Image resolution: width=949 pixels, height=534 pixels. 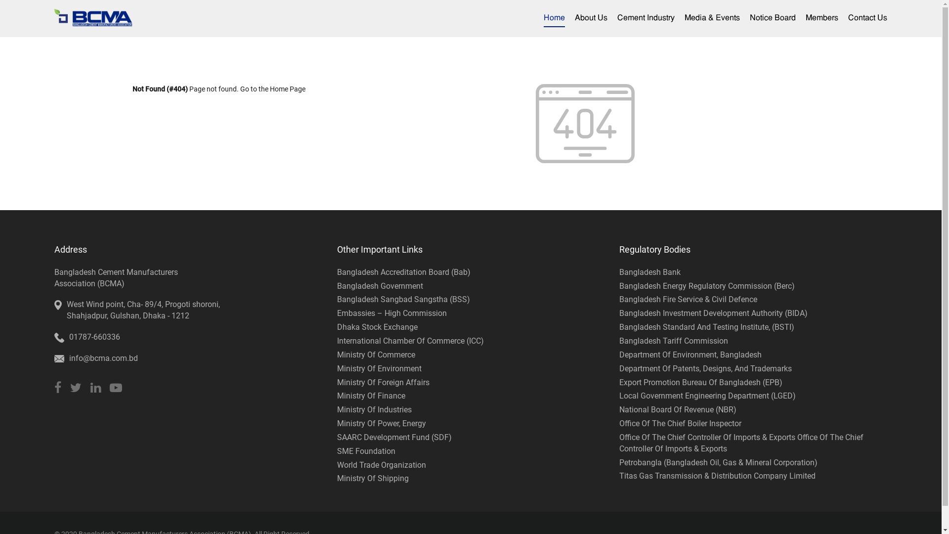 I want to click on Ministry Of Industries, so click(x=375, y=409).